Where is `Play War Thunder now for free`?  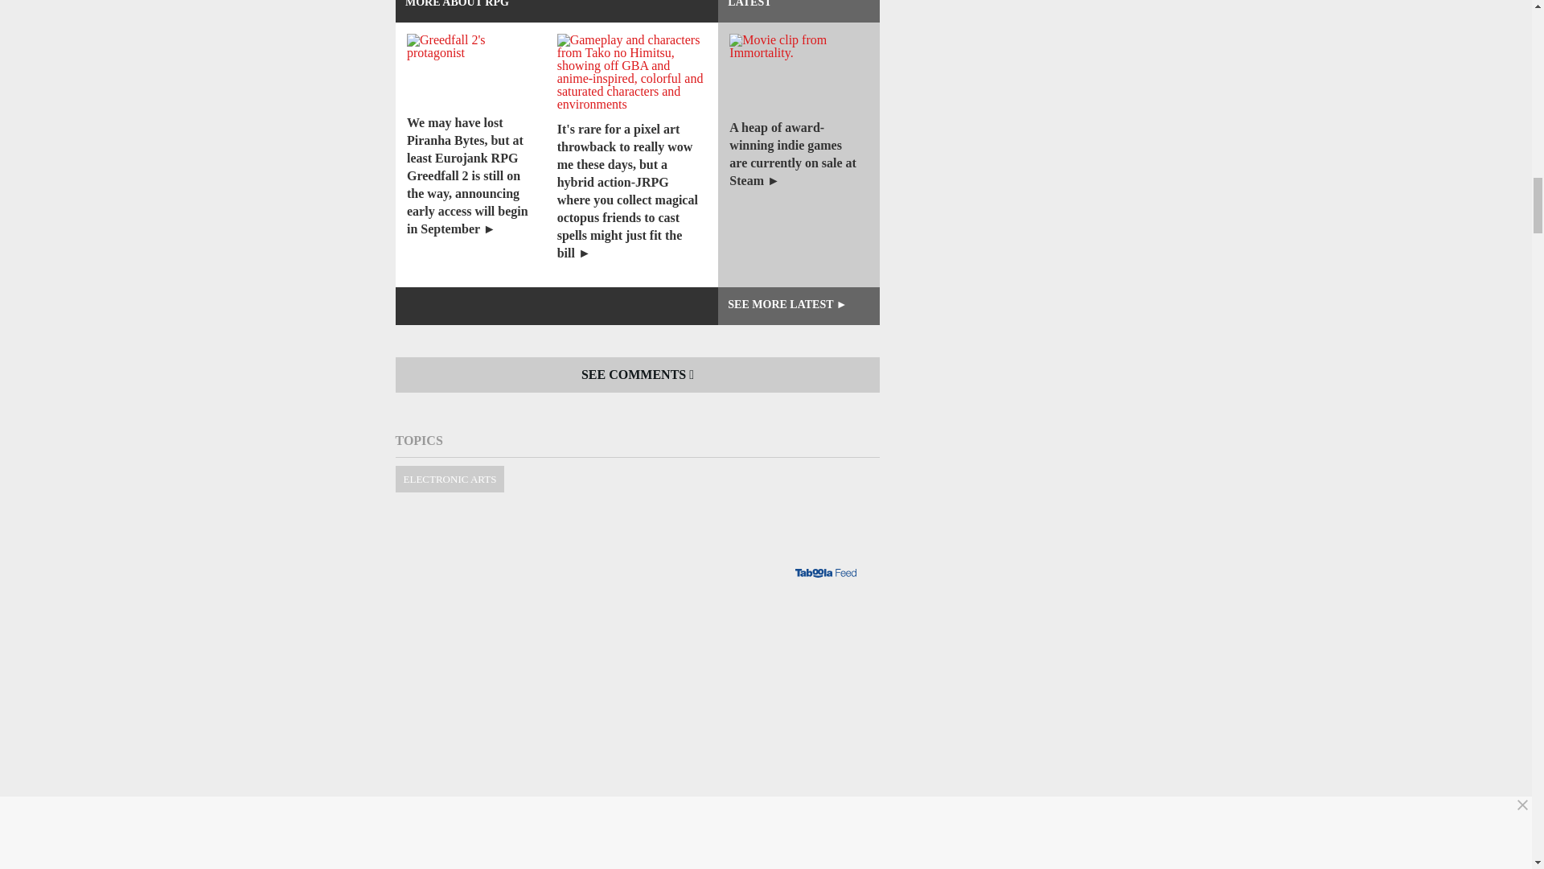
Play War Thunder now for free is located at coordinates (637, 822).